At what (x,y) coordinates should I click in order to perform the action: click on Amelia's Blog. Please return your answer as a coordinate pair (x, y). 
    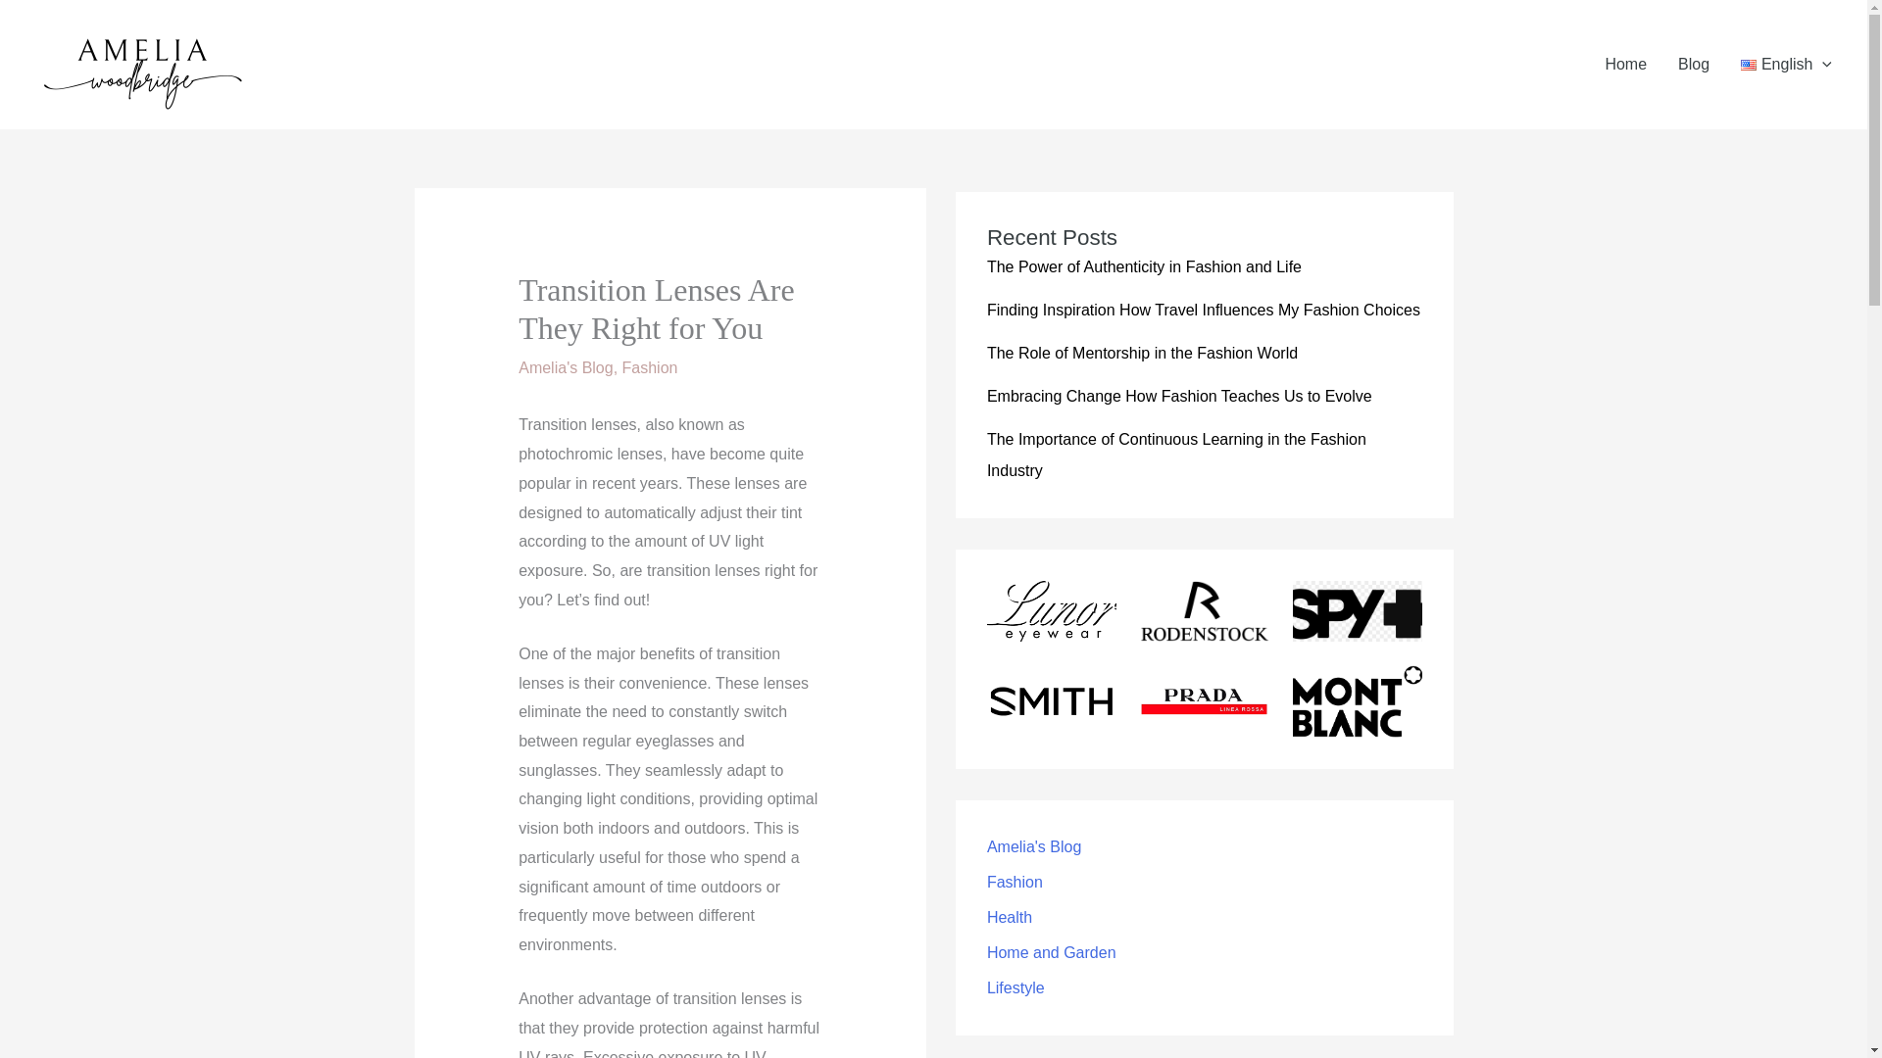
    Looking at the image, I should click on (566, 368).